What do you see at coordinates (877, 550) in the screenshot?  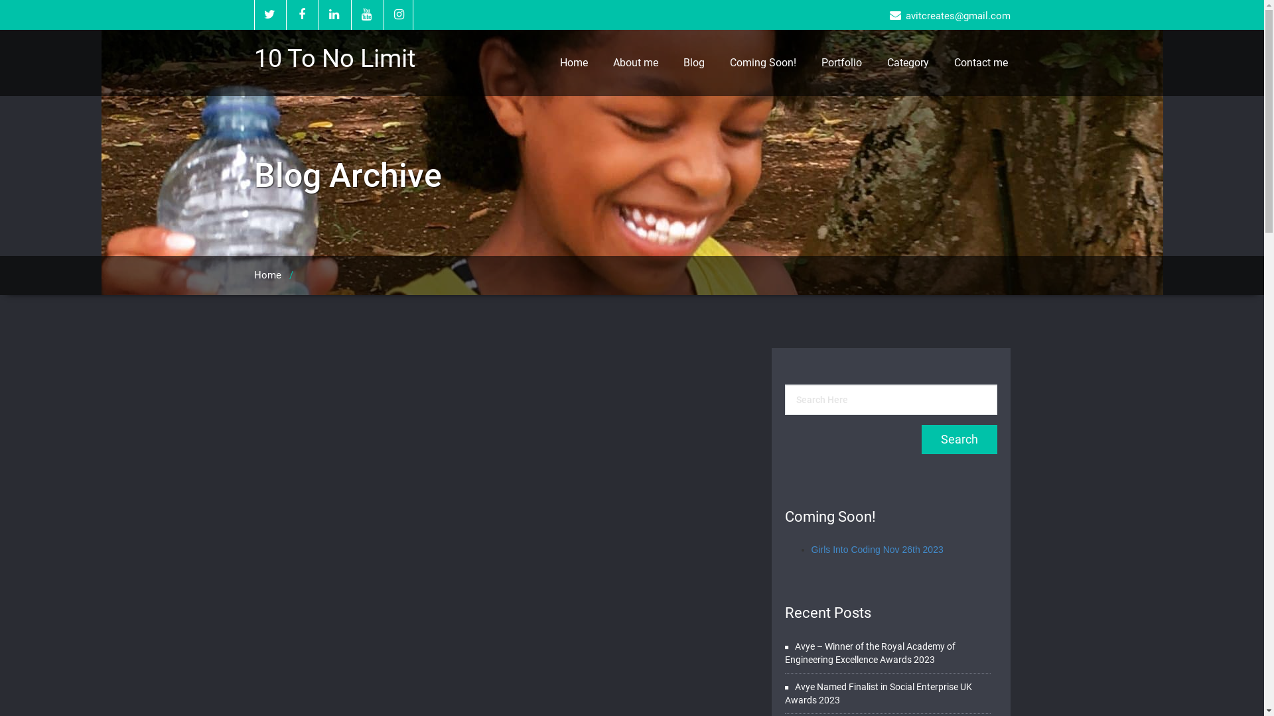 I see `Girls Into Coding Nov 26th 2023` at bounding box center [877, 550].